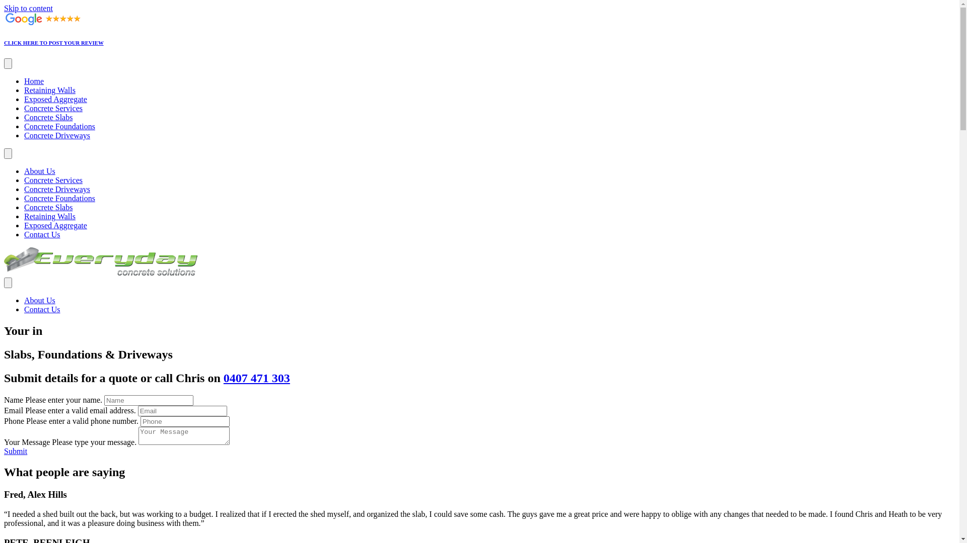 The height and width of the screenshot is (543, 967). I want to click on Exposed Aggregate, so click(55, 225).